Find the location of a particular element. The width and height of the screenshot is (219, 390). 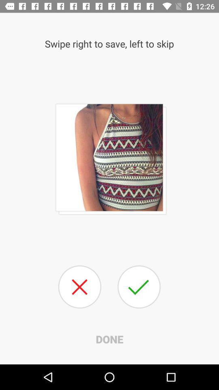

skip the photo is located at coordinates (79, 287).